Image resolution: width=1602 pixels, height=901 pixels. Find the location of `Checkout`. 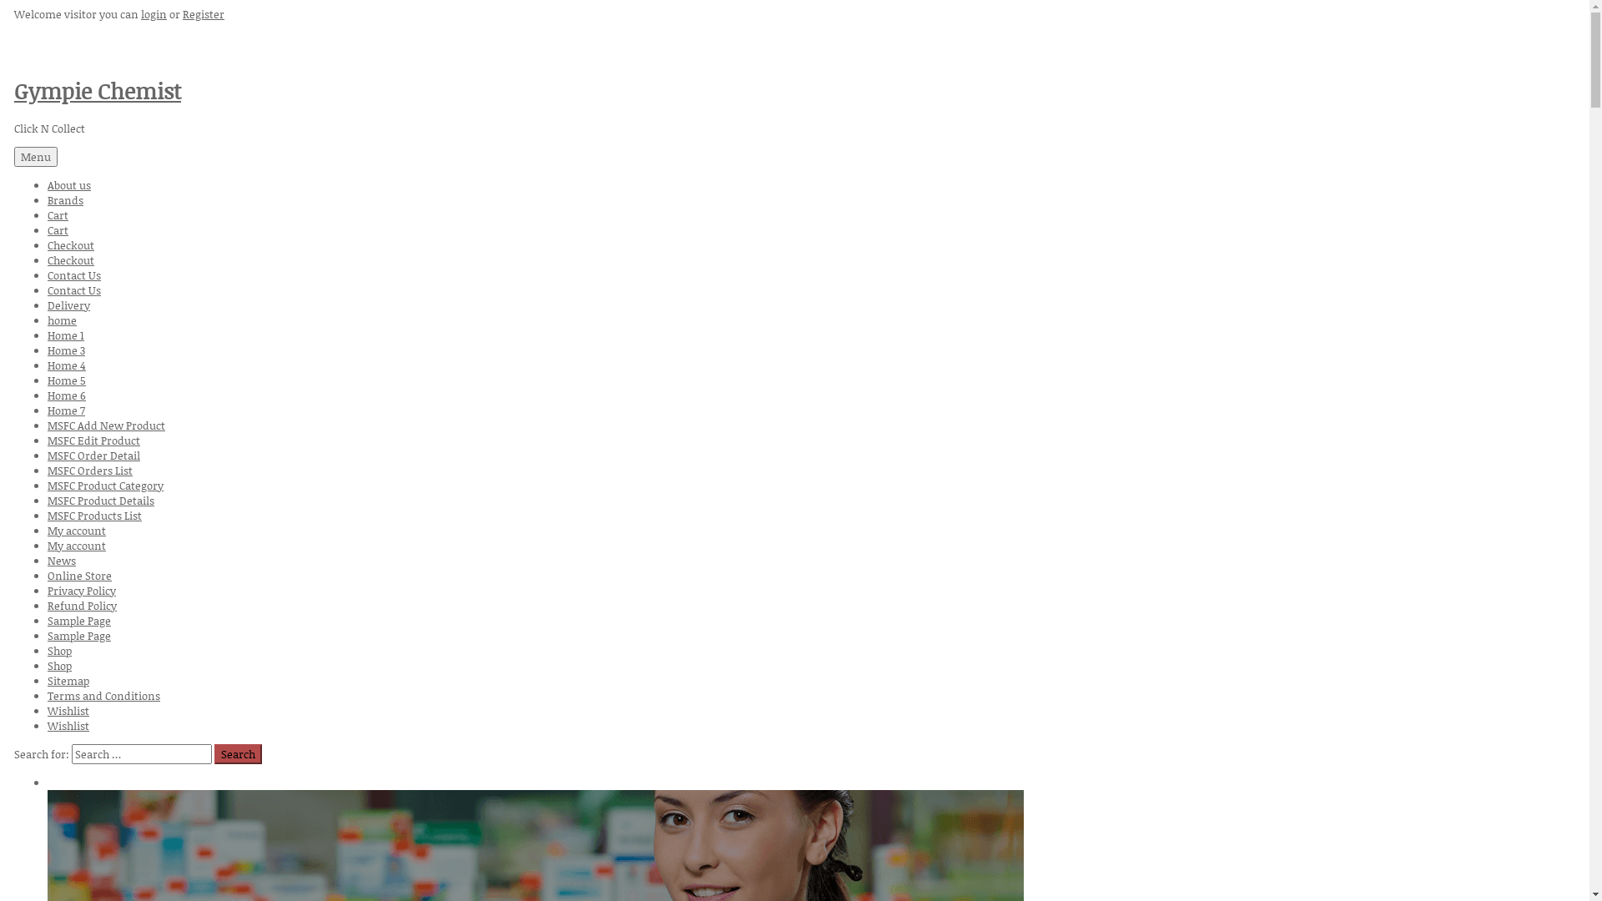

Checkout is located at coordinates (71, 245).